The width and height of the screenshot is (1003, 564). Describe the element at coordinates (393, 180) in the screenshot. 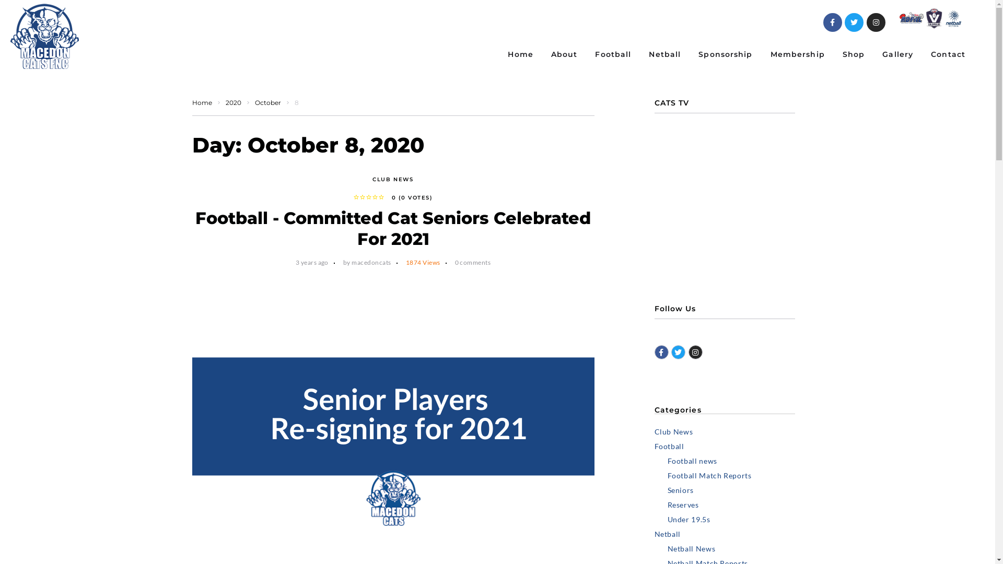

I see `CLUB NEWS` at that location.